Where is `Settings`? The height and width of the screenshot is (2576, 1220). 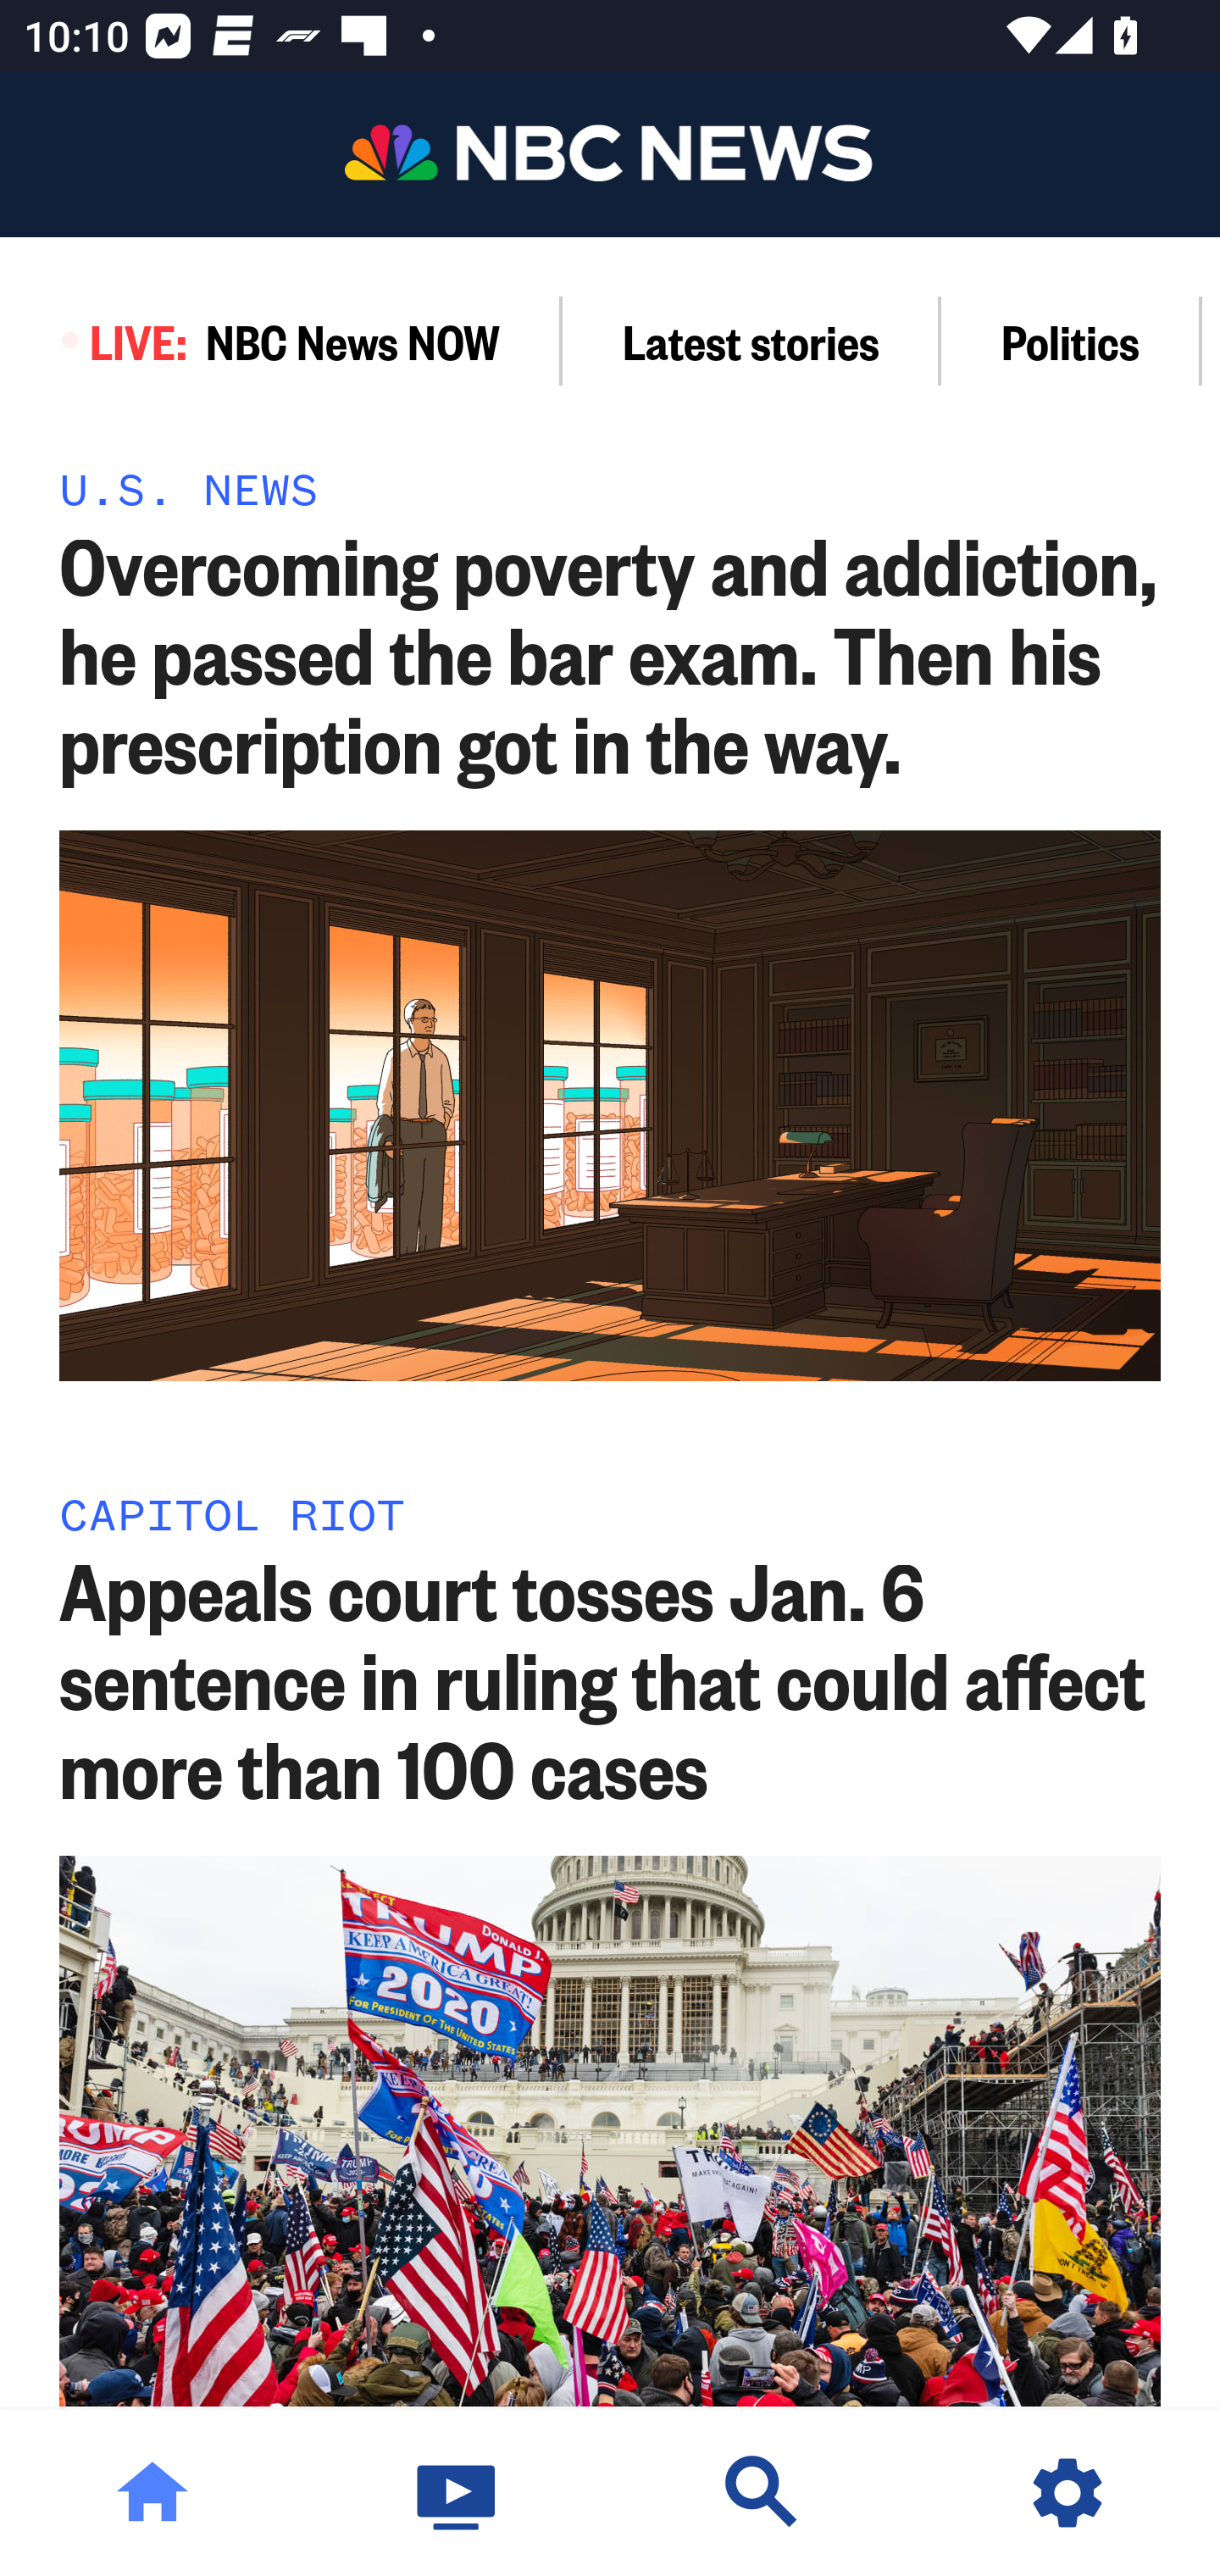 Settings is located at coordinates (1067, 2493).